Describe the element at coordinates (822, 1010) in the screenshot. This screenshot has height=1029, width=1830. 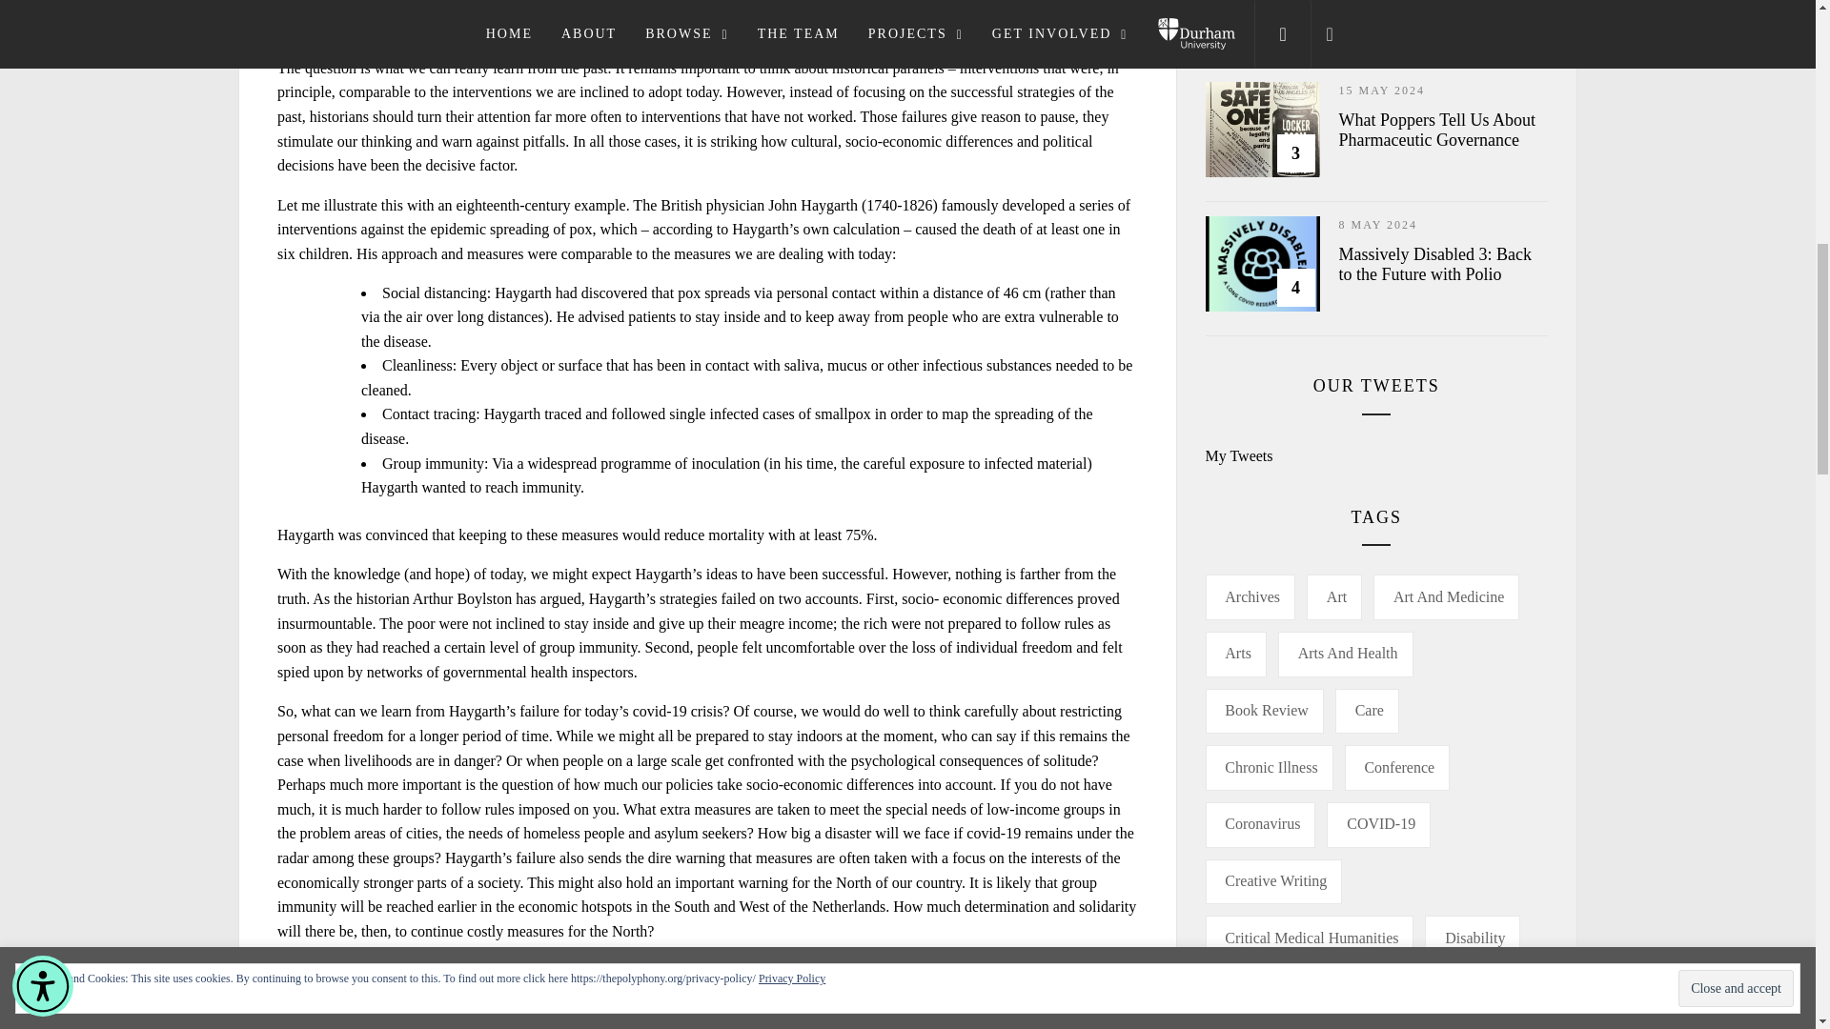
I see `Aletta Jacobs School for Public Health` at that location.